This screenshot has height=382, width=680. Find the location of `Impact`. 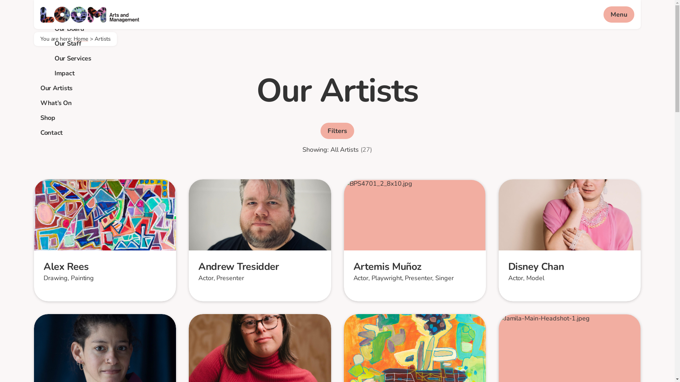

Impact is located at coordinates (64, 73).